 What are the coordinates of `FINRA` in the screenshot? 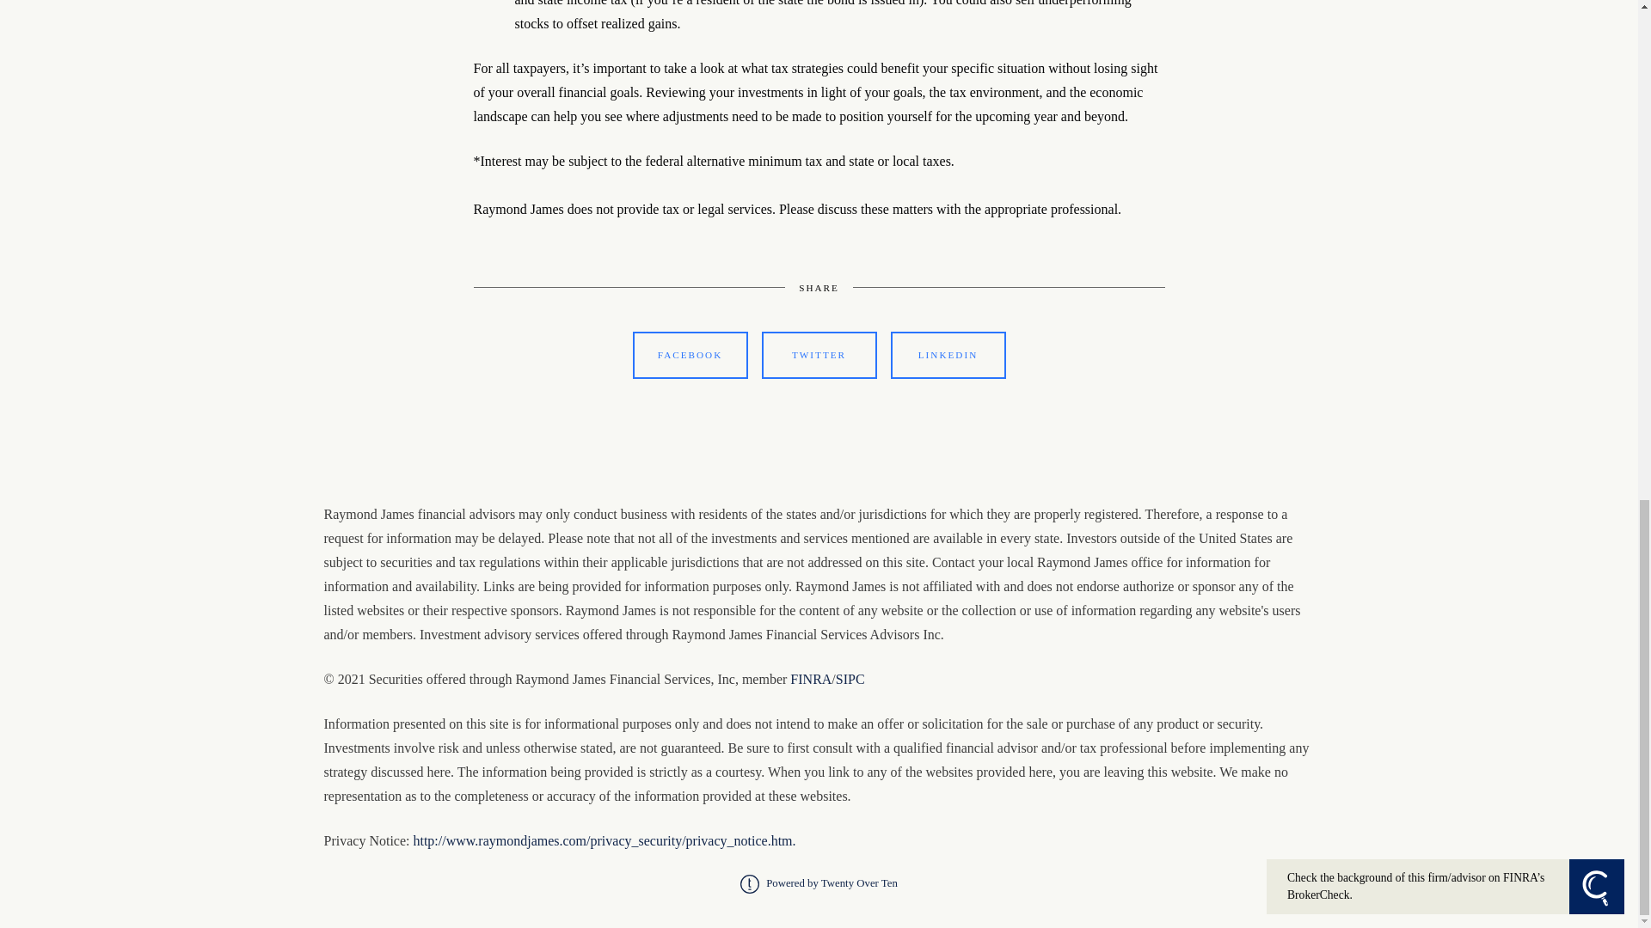 It's located at (811, 679).